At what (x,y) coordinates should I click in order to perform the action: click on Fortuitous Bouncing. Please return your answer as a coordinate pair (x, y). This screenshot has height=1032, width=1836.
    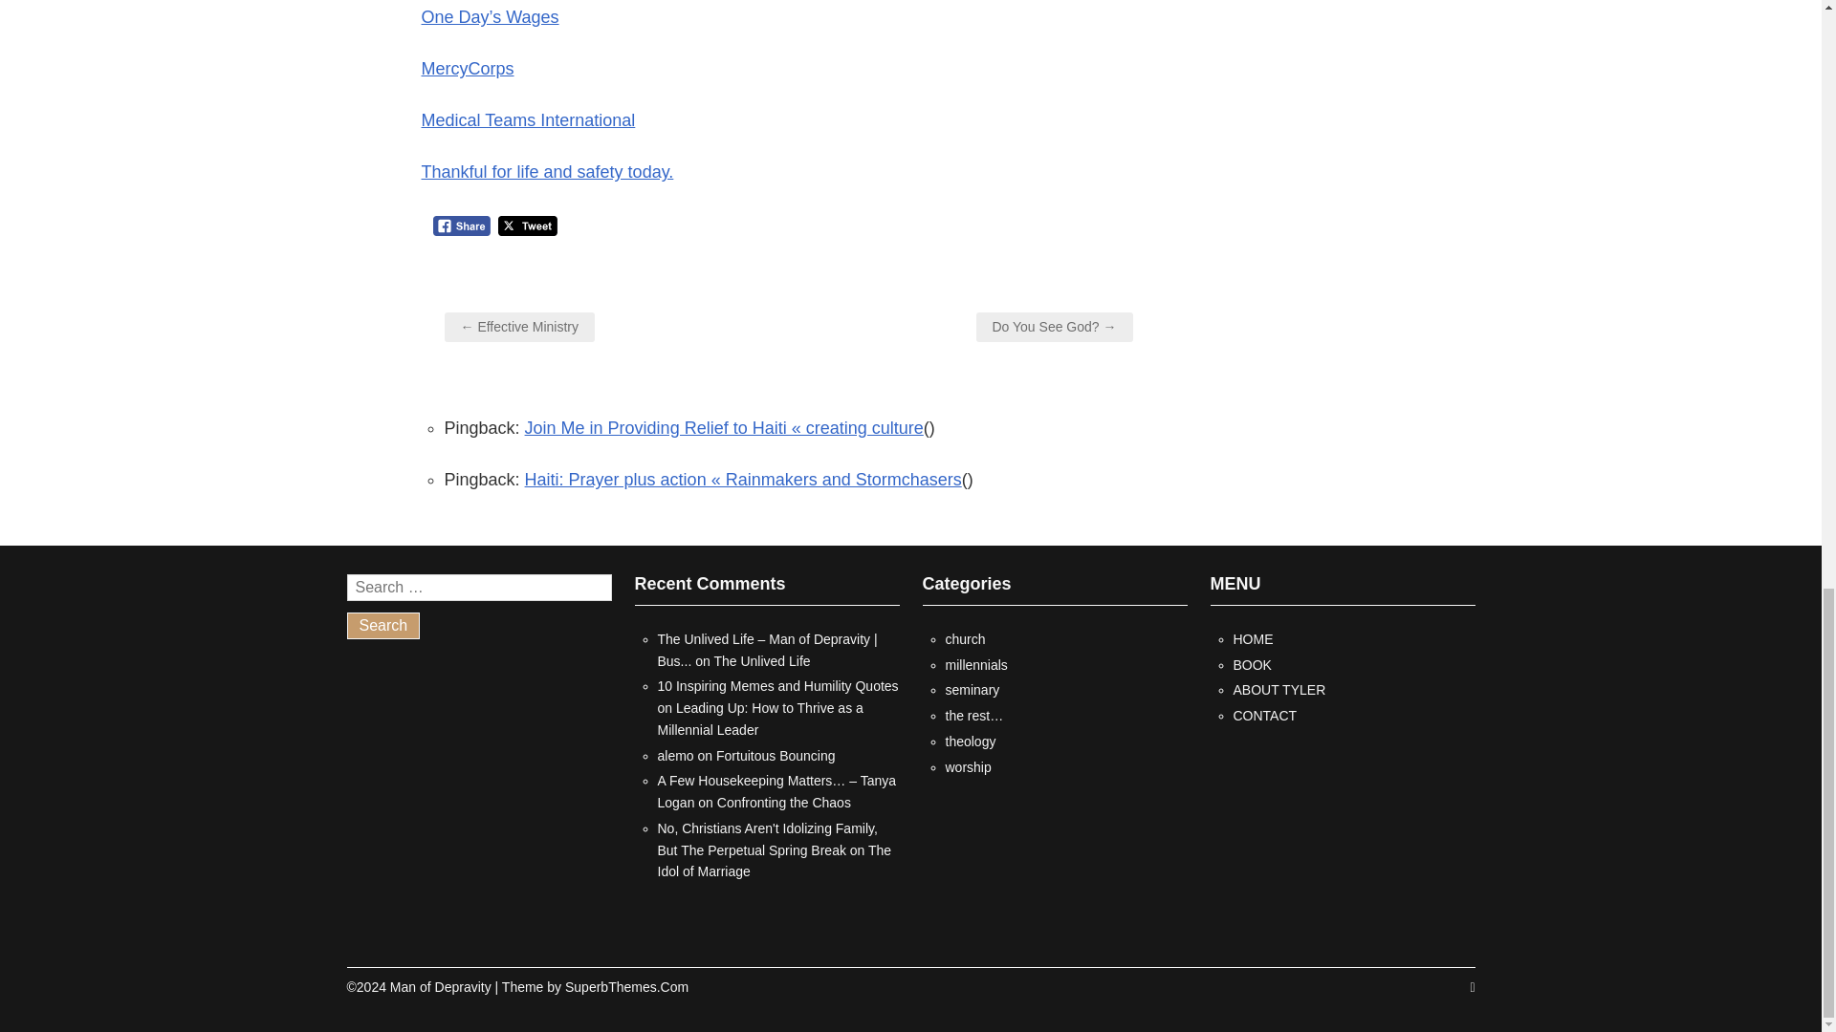
    Looking at the image, I should click on (775, 756).